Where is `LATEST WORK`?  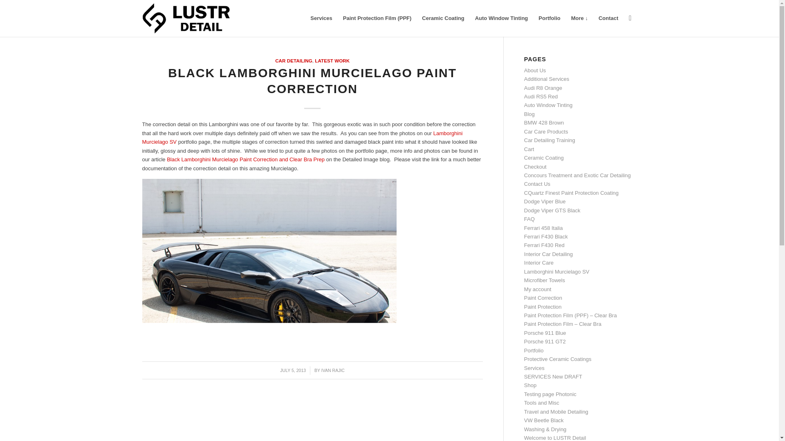
LATEST WORK is located at coordinates (332, 60).